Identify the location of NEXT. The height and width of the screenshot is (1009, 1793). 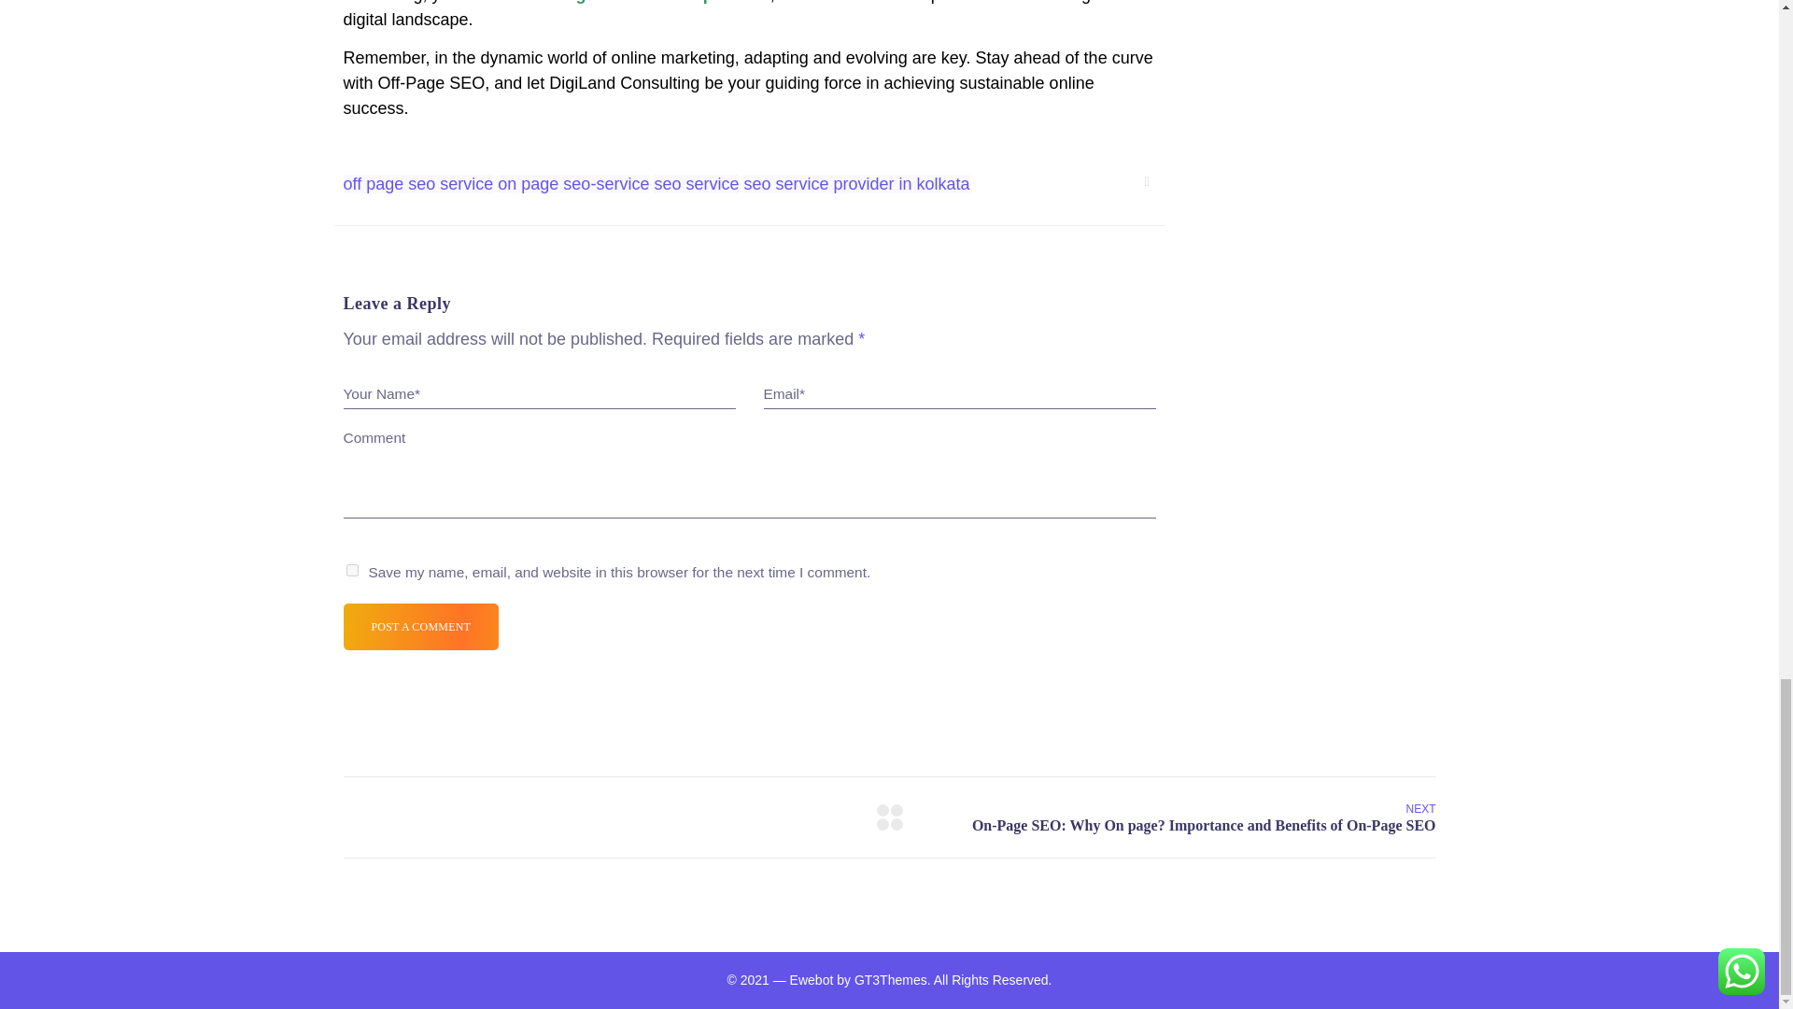
(1203, 817).